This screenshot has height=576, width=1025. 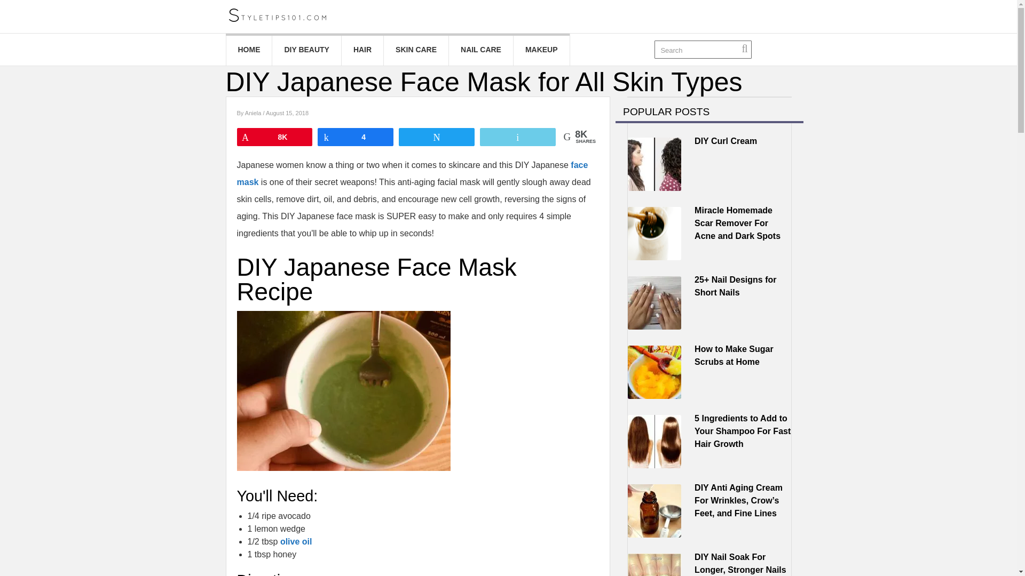 I want to click on 8K, so click(x=274, y=137).